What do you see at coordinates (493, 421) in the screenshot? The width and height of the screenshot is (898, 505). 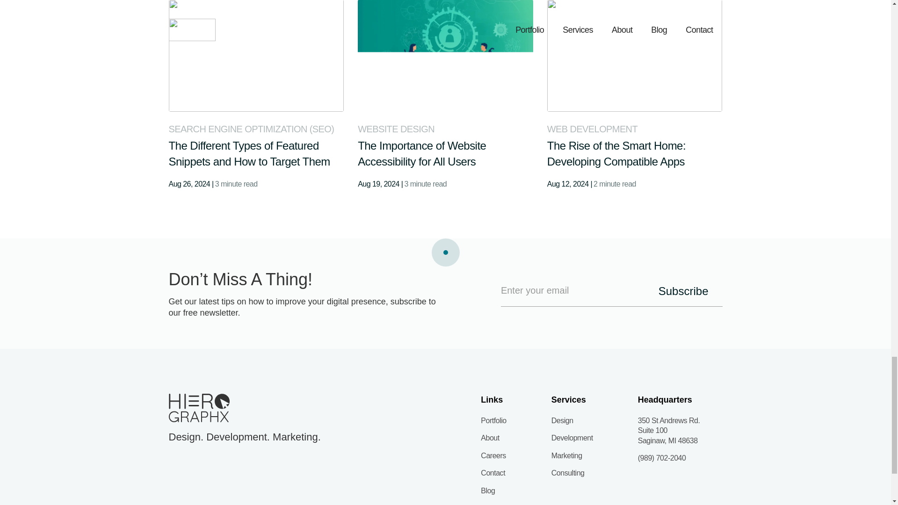 I see `Portfolio` at bounding box center [493, 421].